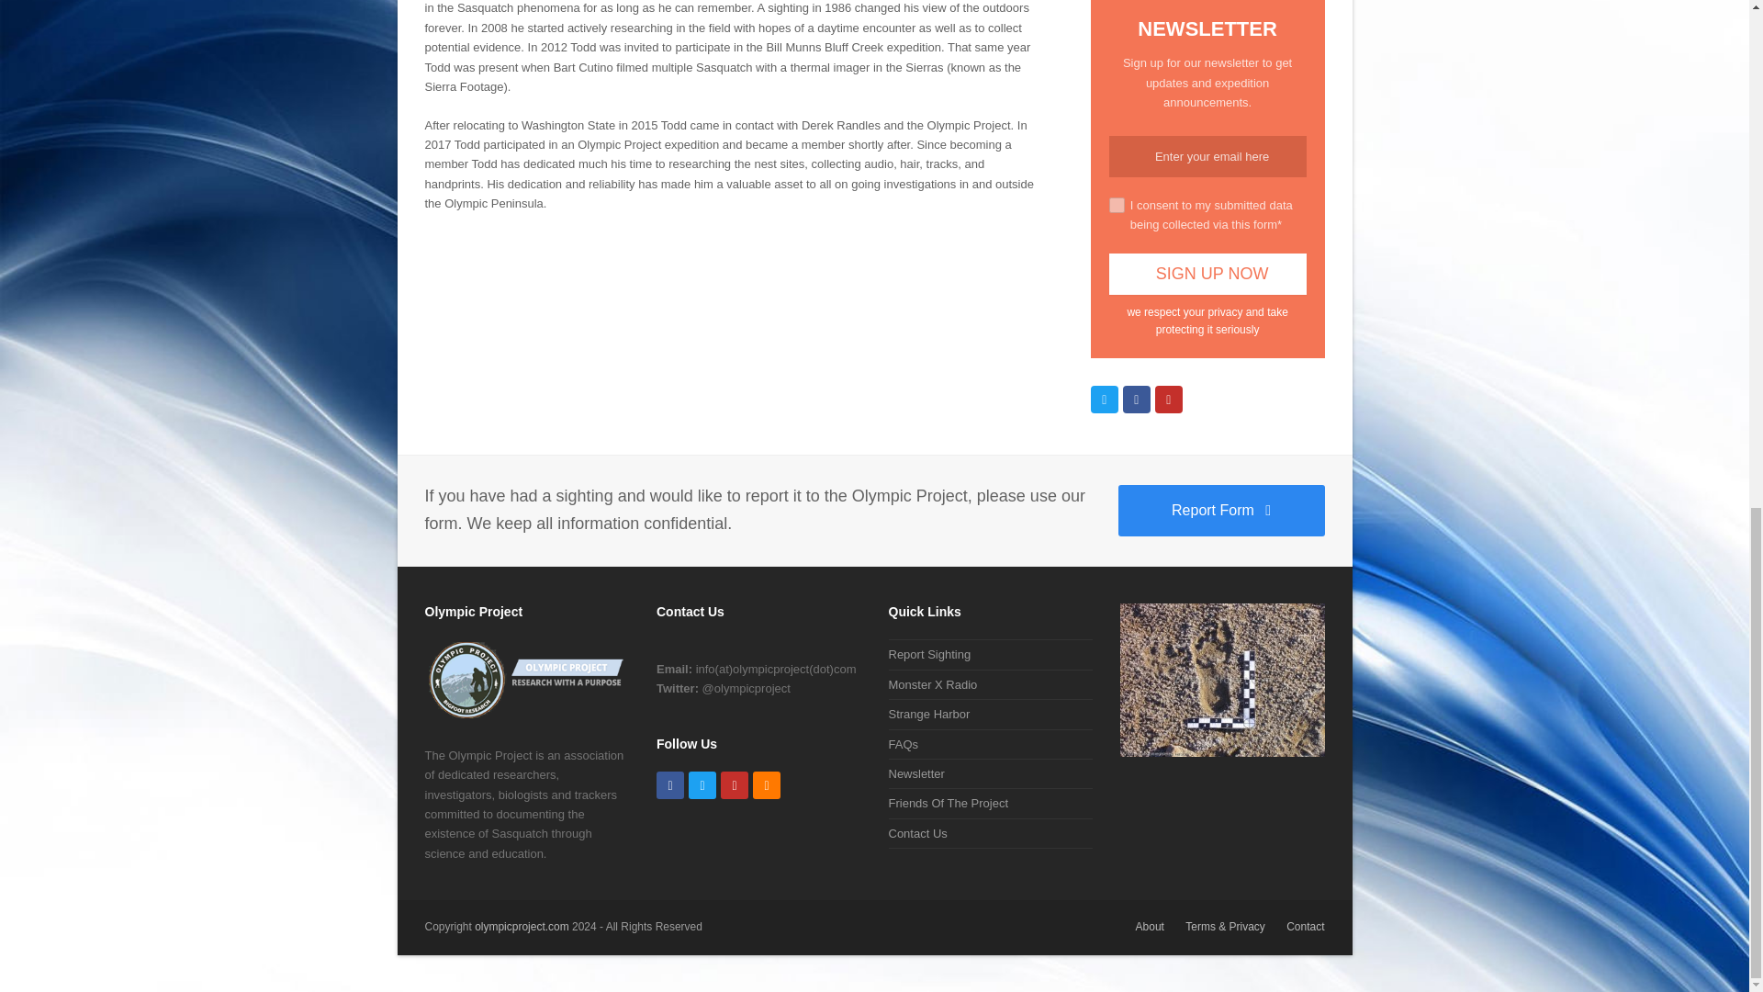 The width and height of the screenshot is (1763, 992). I want to click on on, so click(1117, 205).